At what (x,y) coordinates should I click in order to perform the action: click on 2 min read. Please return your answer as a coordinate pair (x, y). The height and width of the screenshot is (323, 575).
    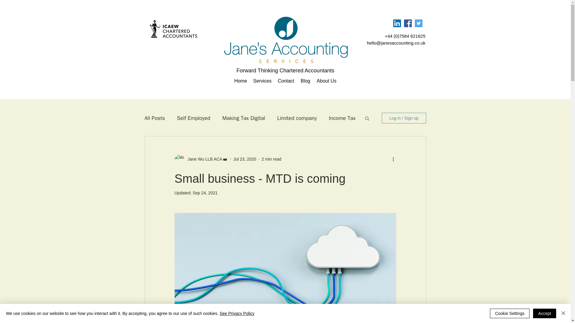
    Looking at the image, I should click on (271, 159).